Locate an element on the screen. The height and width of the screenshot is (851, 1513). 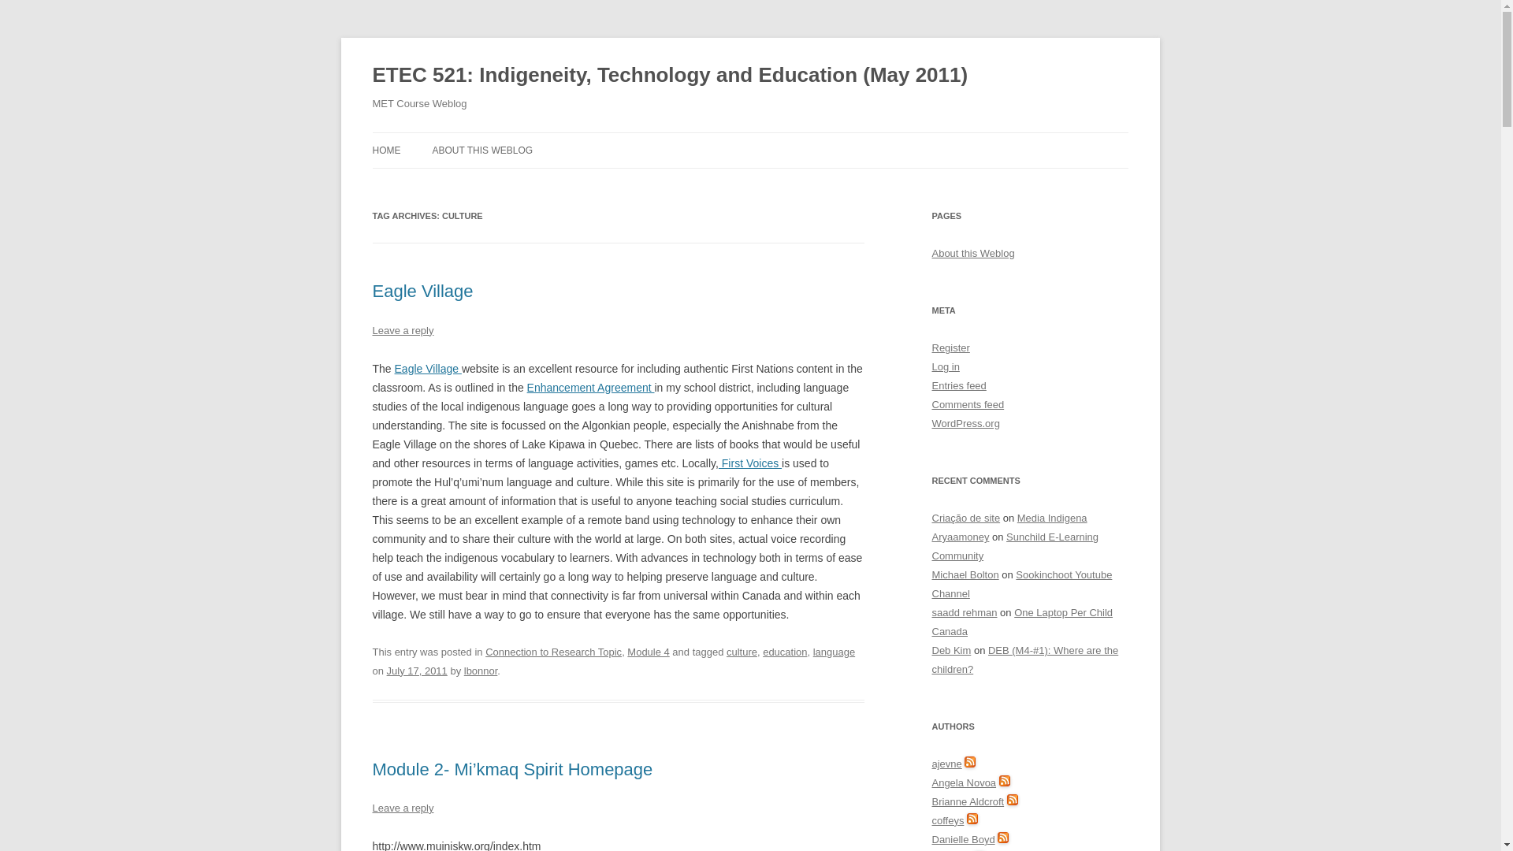
First Voices is located at coordinates (750, 463).